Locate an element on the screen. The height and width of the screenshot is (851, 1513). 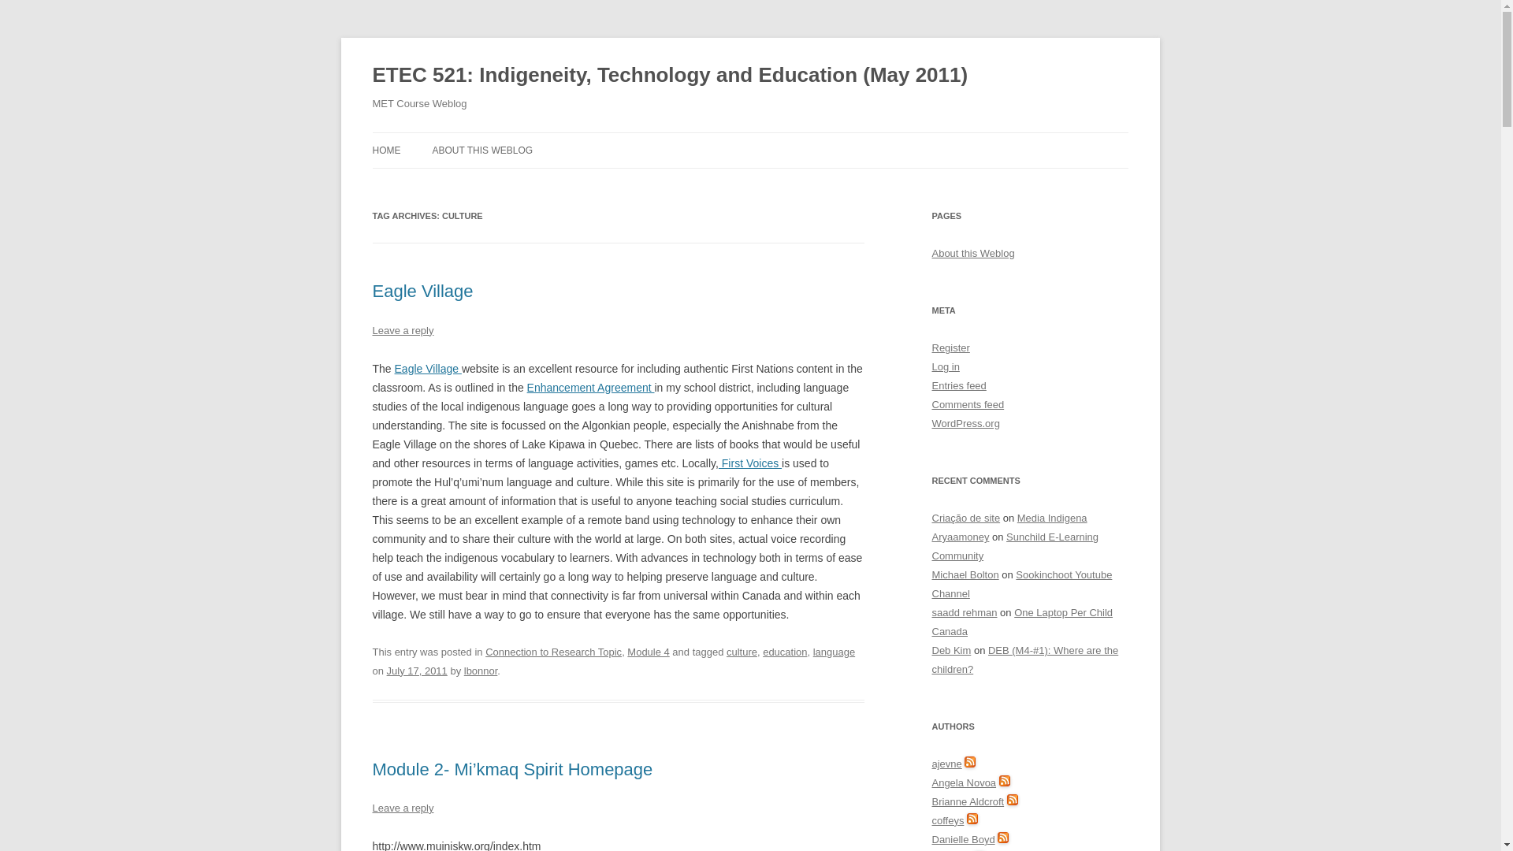
First Voices is located at coordinates (750, 463).